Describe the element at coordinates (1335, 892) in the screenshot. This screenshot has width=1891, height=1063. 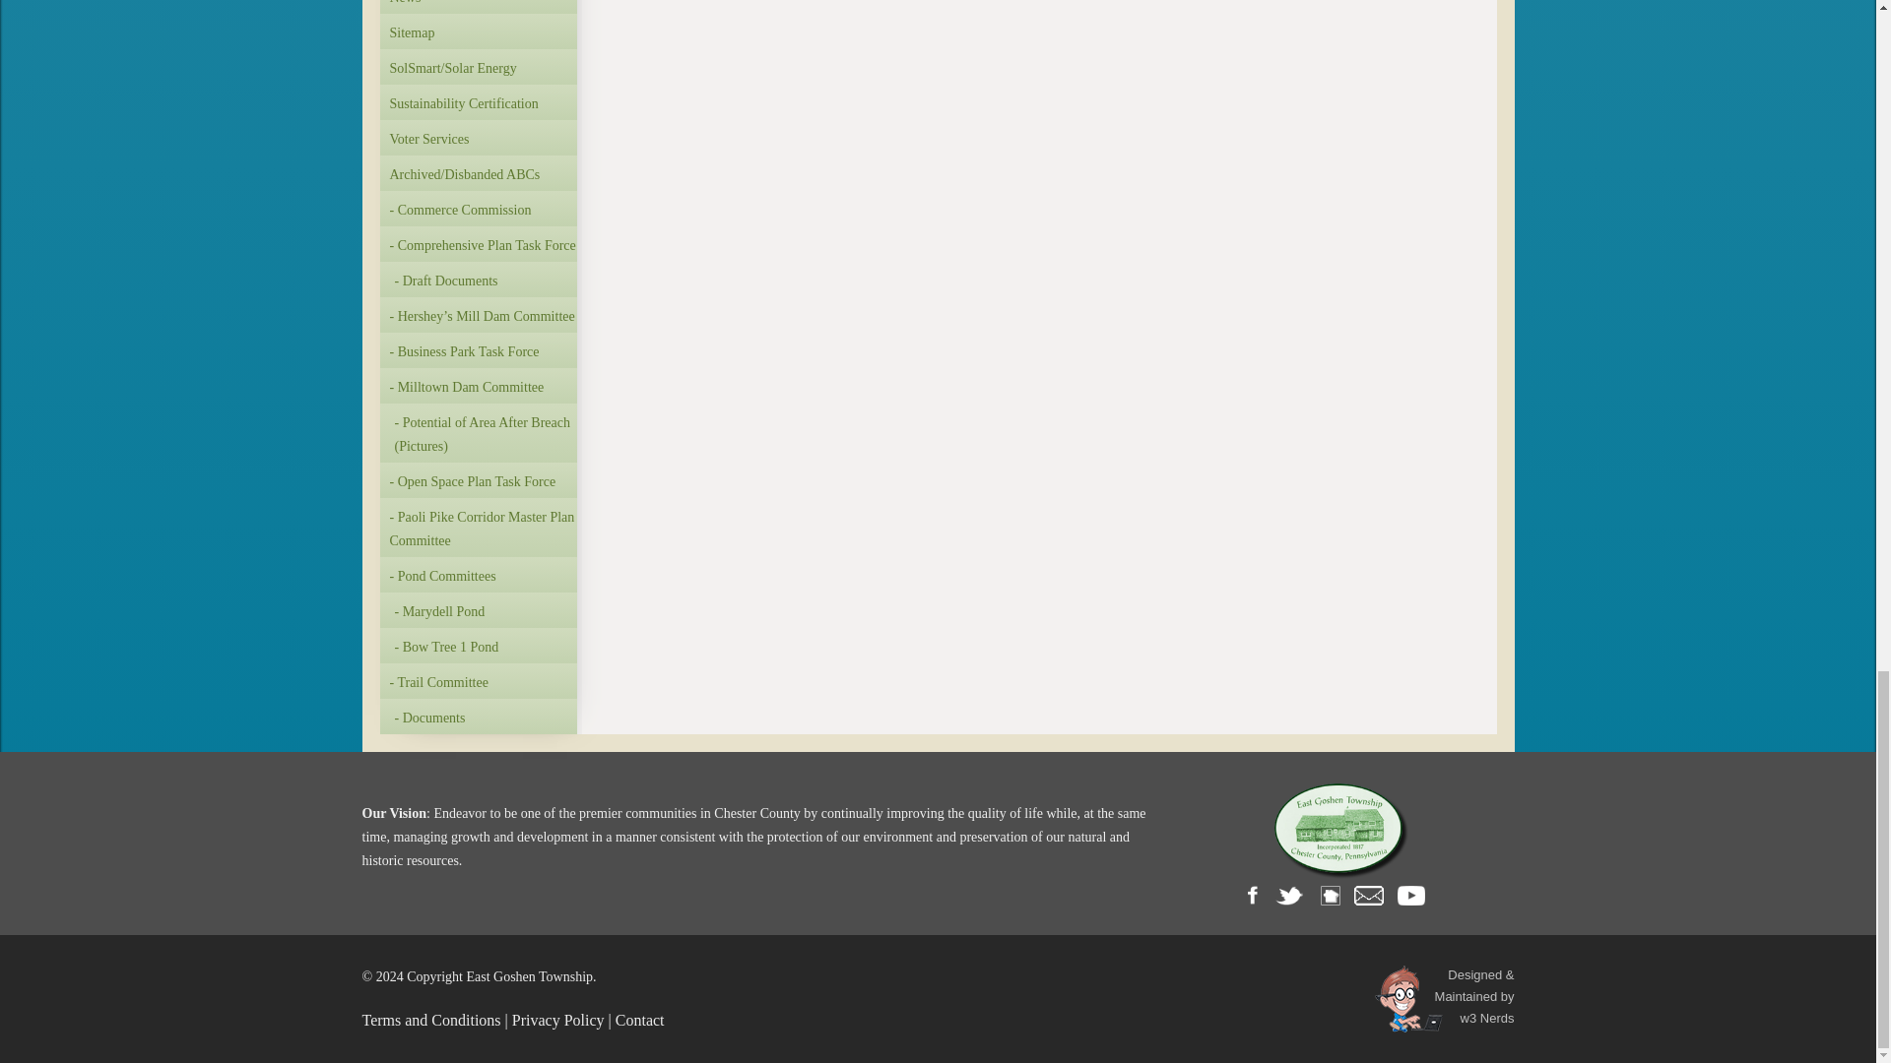
I see `Nextdoor` at that location.